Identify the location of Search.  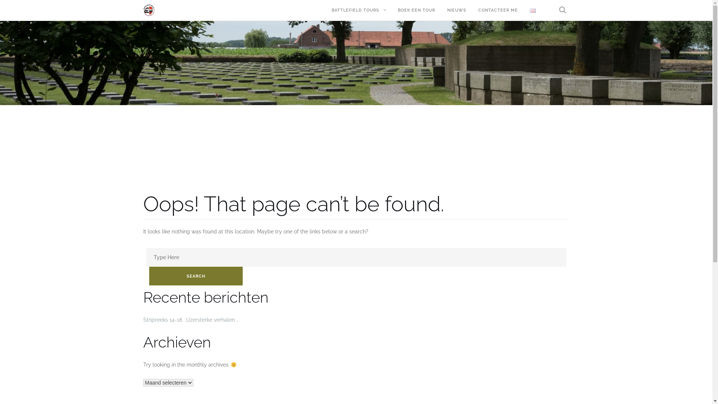
(196, 276).